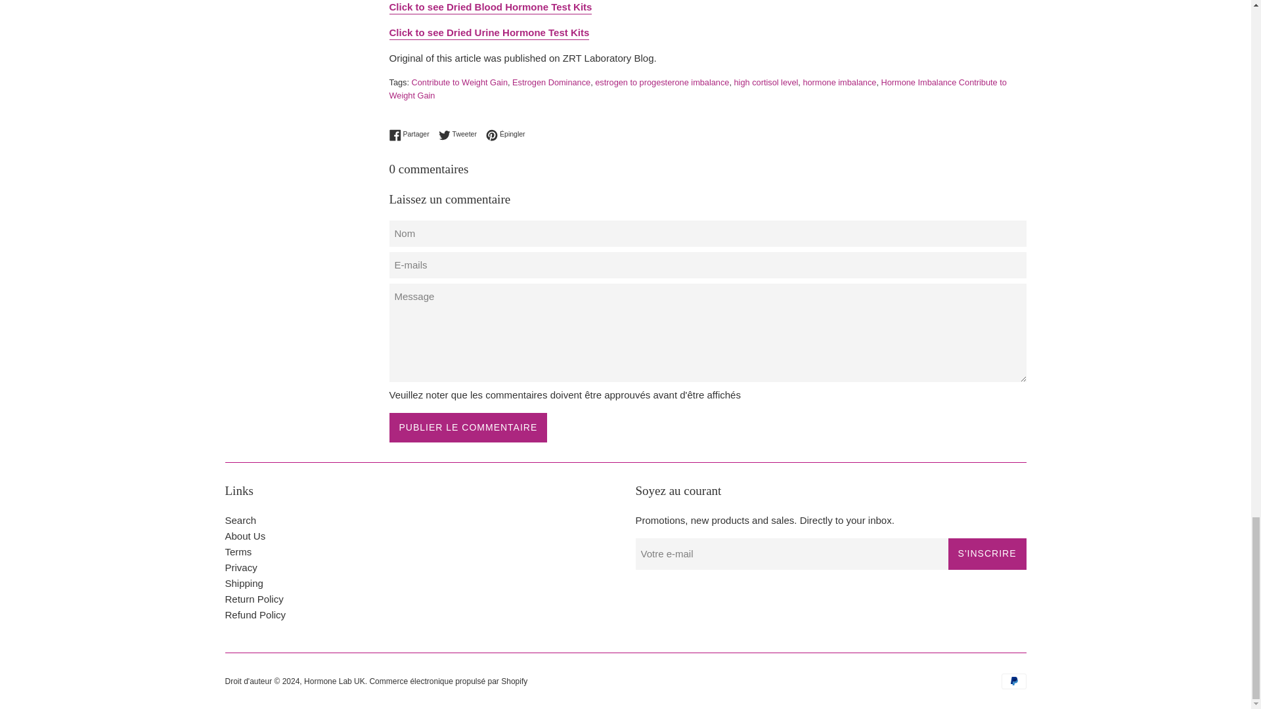 The image size is (1261, 709). Describe the element at coordinates (411, 134) in the screenshot. I see `Partager sur Facebook` at that location.